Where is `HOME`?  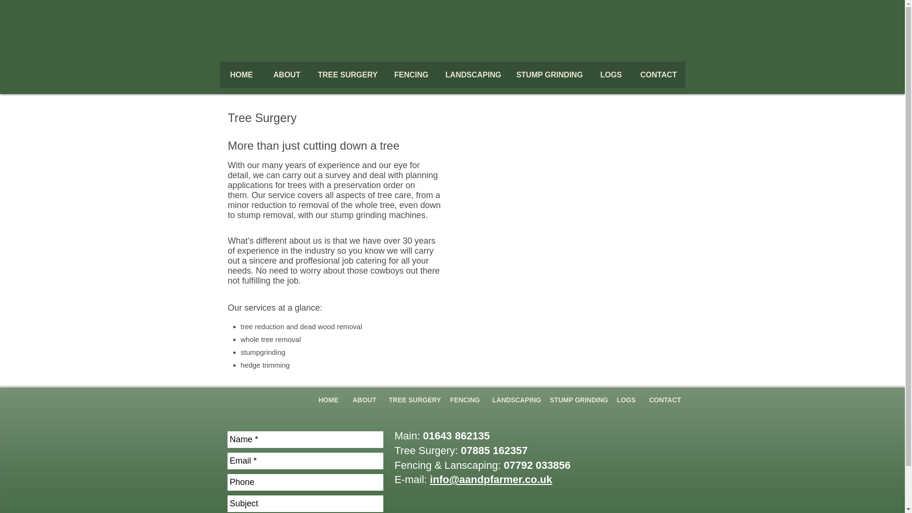
HOME is located at coordinates (241, 77).